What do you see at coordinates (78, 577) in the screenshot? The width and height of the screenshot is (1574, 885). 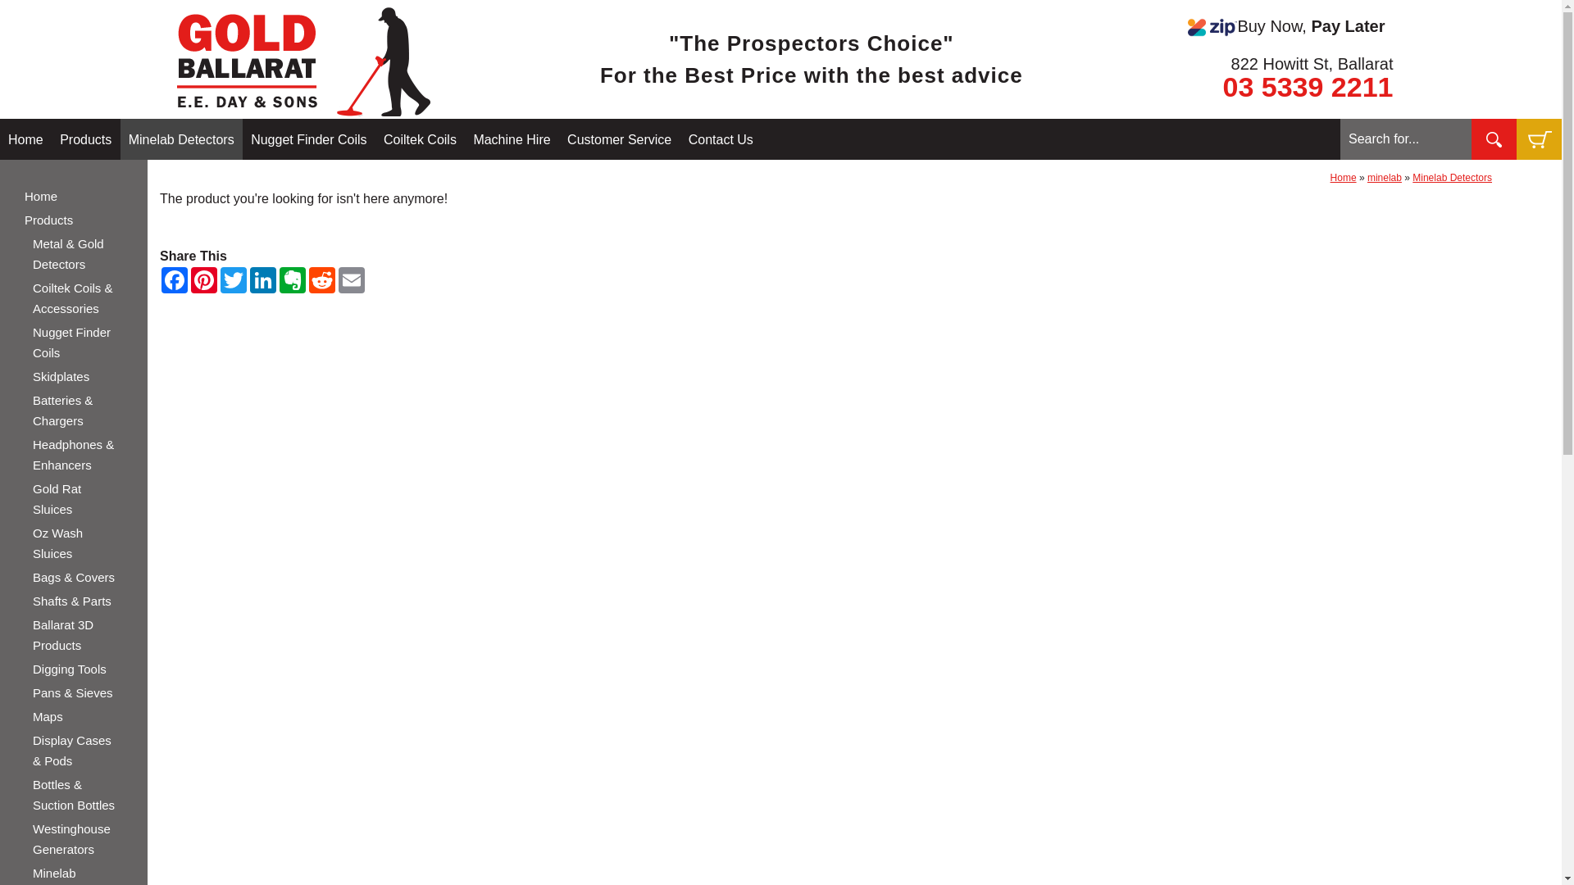 I see `Bags & Covers` at bounding box center [78, 577].